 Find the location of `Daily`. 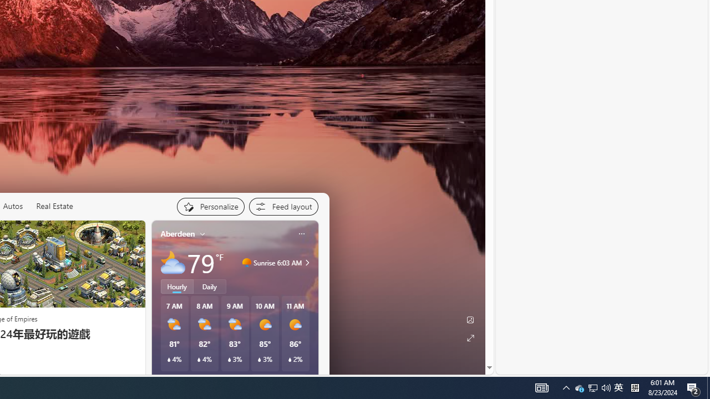

Daily is located at coordinates (210, 286).